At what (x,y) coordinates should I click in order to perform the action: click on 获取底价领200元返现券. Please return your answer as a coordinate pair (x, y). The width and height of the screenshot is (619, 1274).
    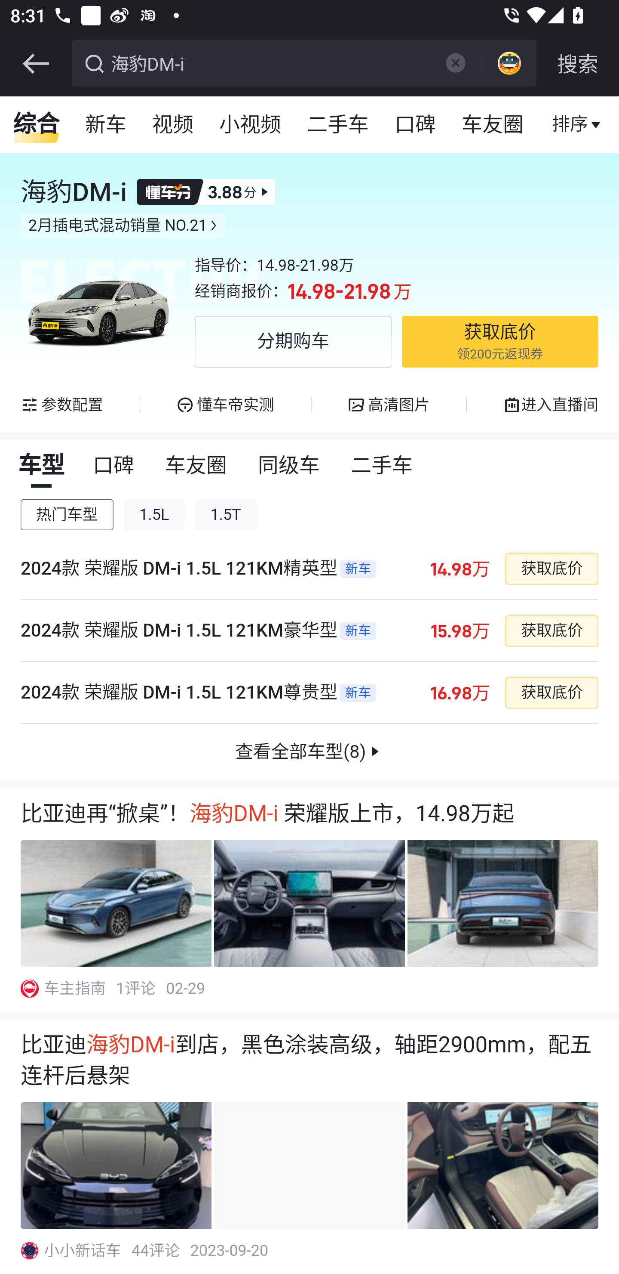
    Looking at the image, I should click on (499, 342).